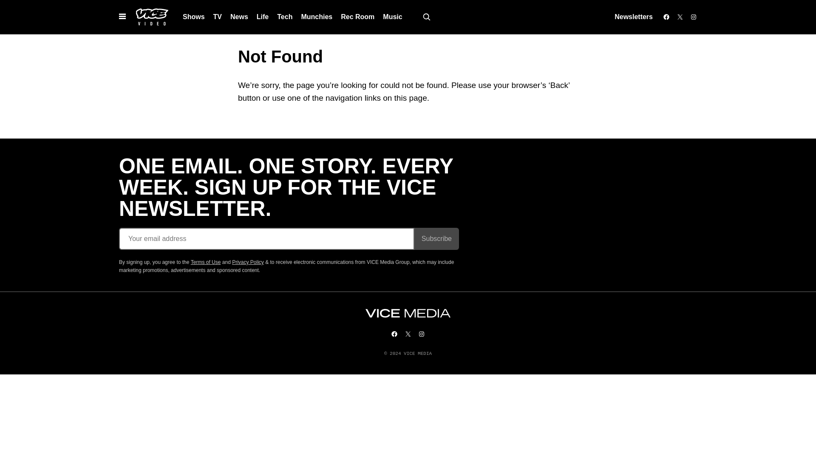 The width and height of the screenshot is (816, 459). I want to click on Tech, so click(285, 17).